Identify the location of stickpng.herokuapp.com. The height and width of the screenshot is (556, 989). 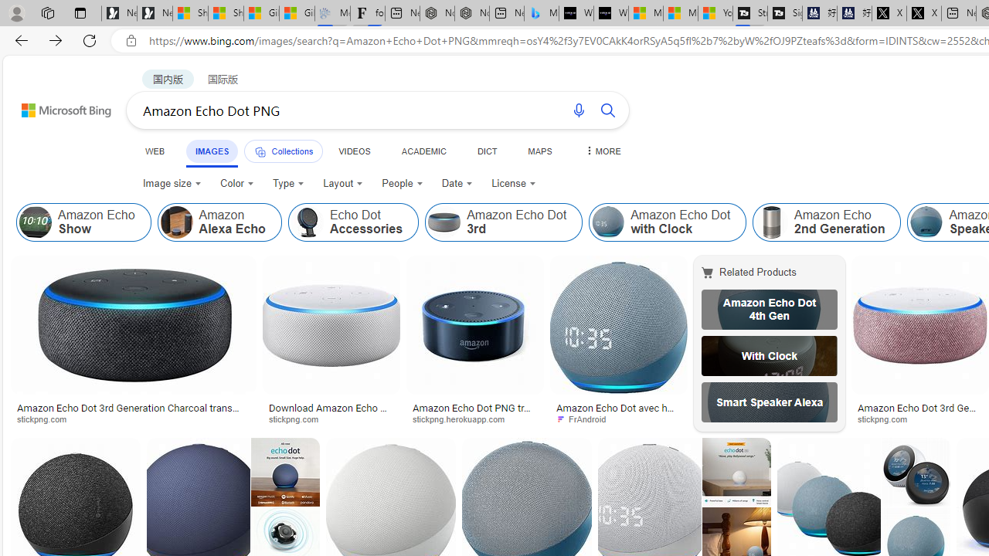
(464, 419).